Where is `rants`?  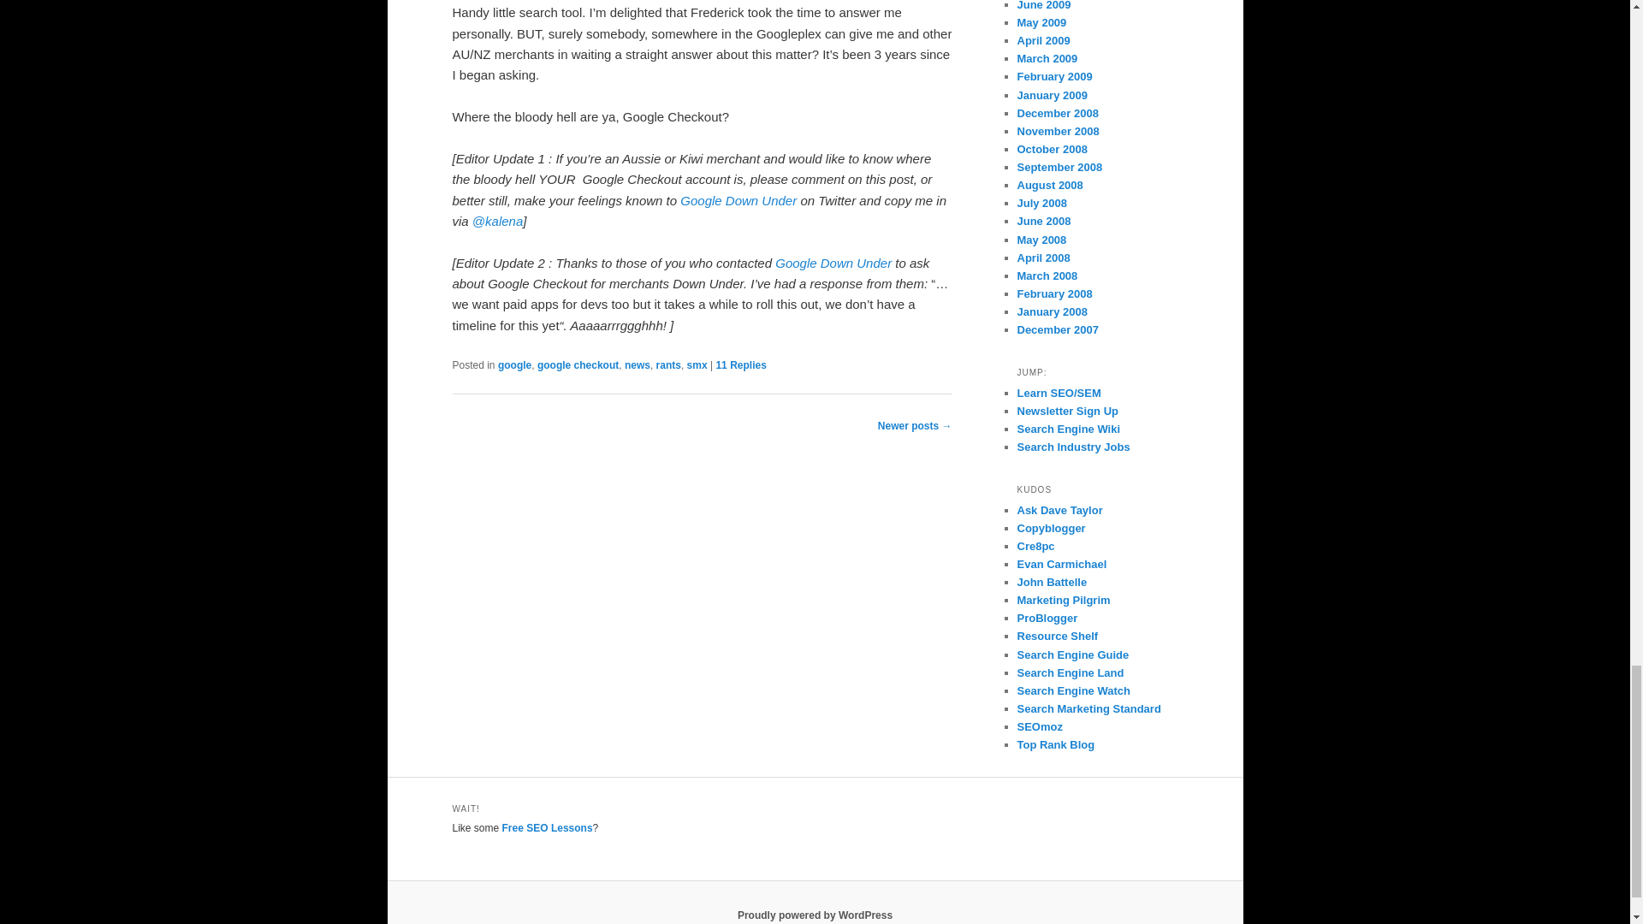 rants is located at coordinates (668, 365).